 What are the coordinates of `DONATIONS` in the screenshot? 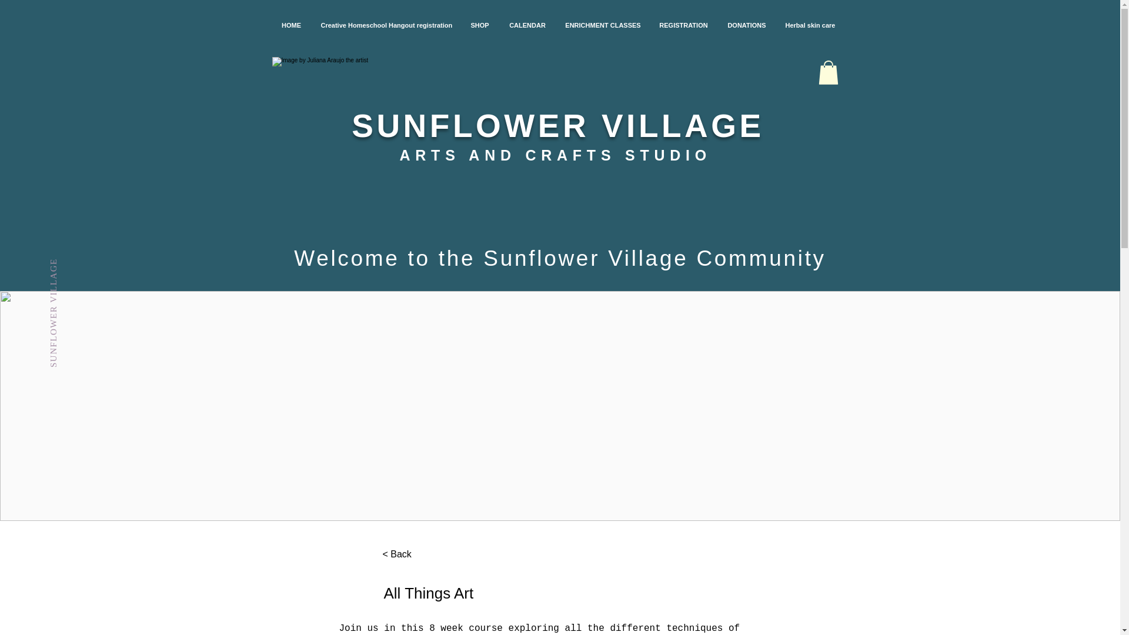 It's located at (747, 25).